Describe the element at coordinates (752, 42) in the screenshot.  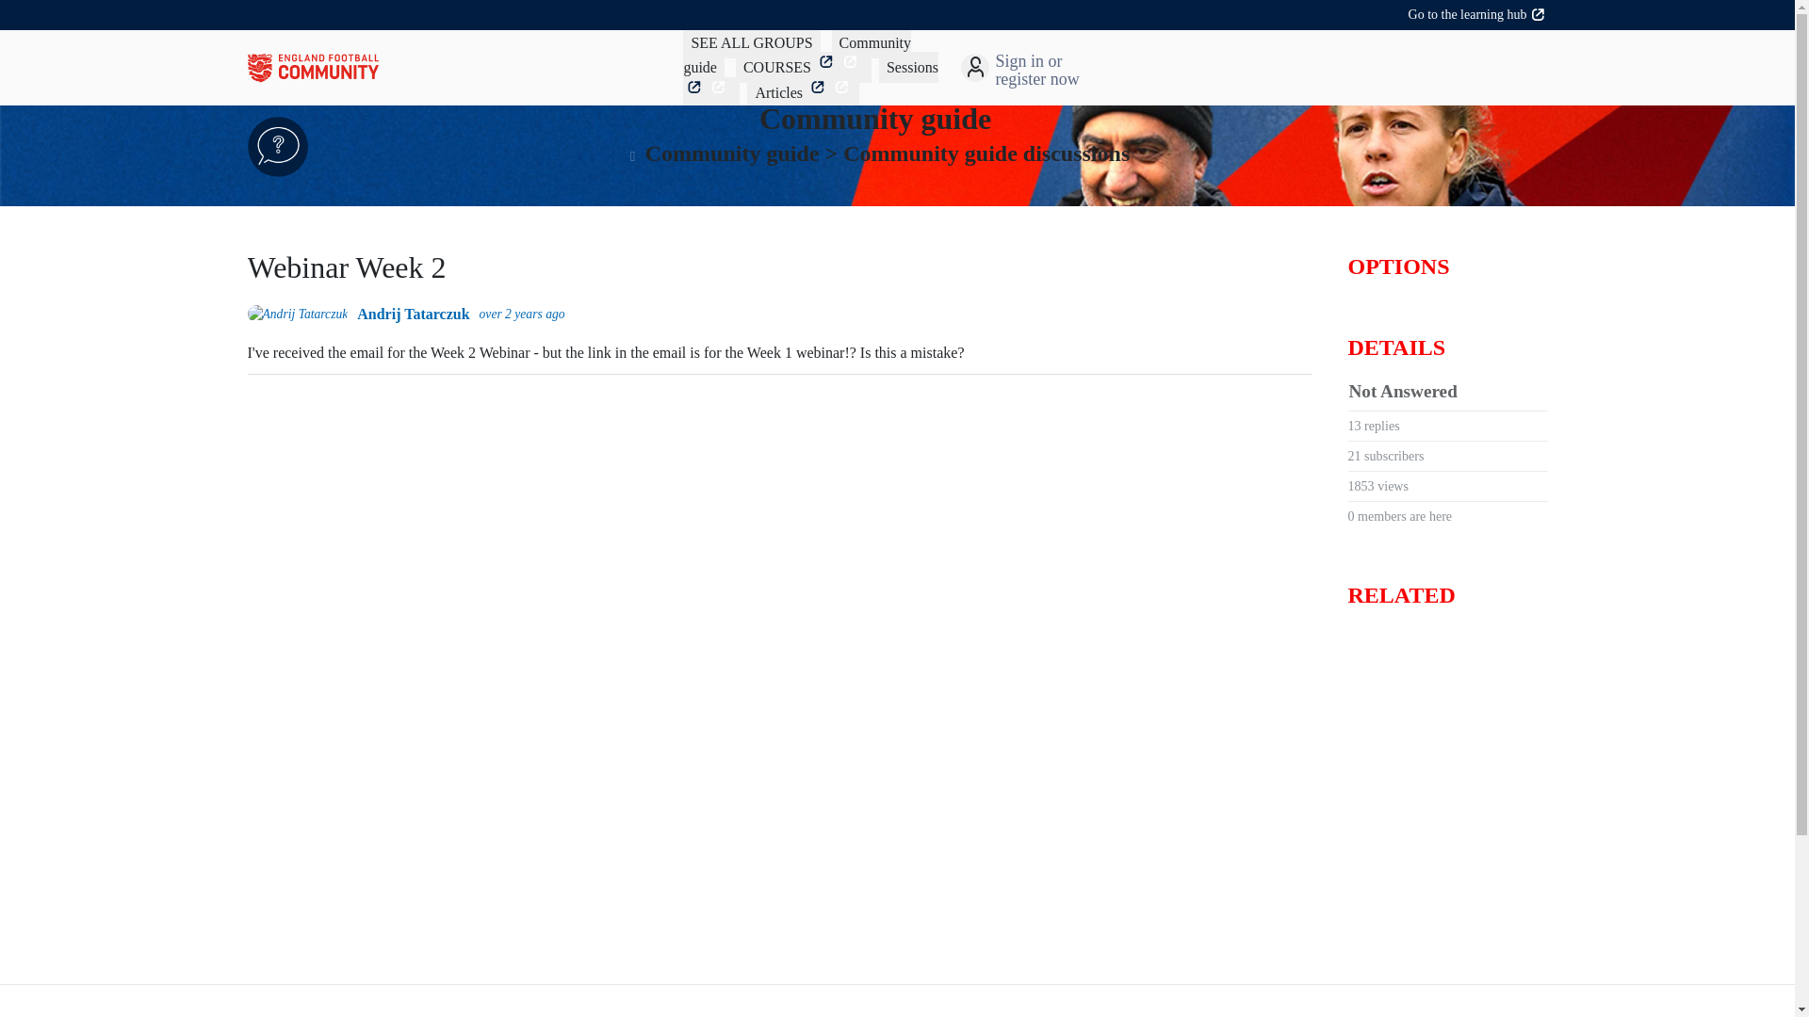
I see `SEE ALL GROUPS` at that location.